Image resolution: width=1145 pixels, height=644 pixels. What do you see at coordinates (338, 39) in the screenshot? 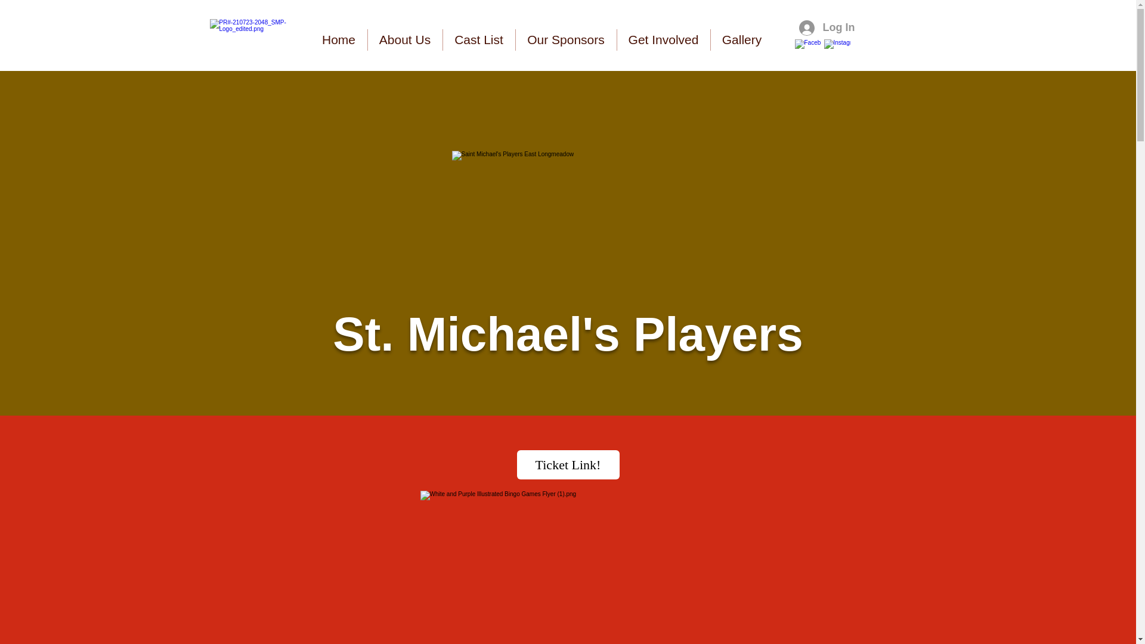
I see `Home` at bounding box center [338, 39].